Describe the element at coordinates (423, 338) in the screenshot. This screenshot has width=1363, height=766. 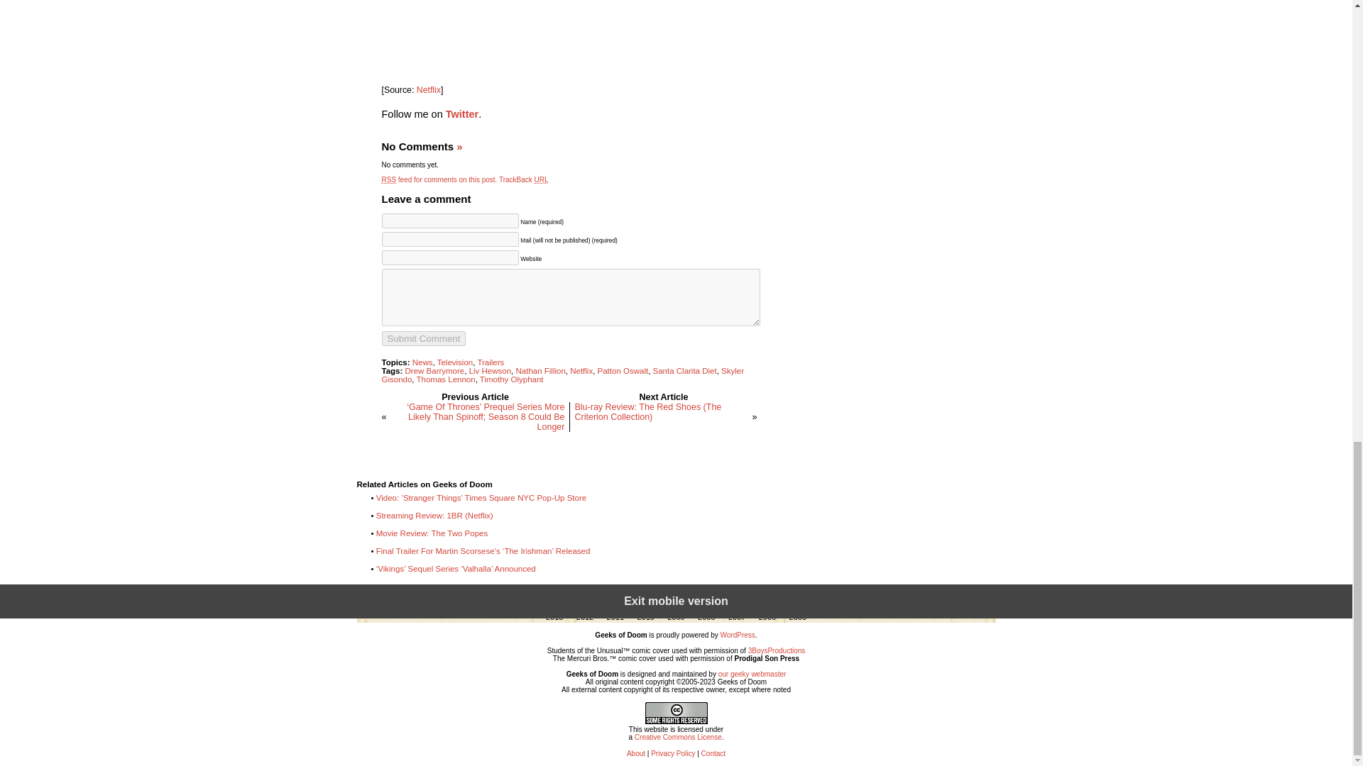
I see `Submit Comment` at that location.